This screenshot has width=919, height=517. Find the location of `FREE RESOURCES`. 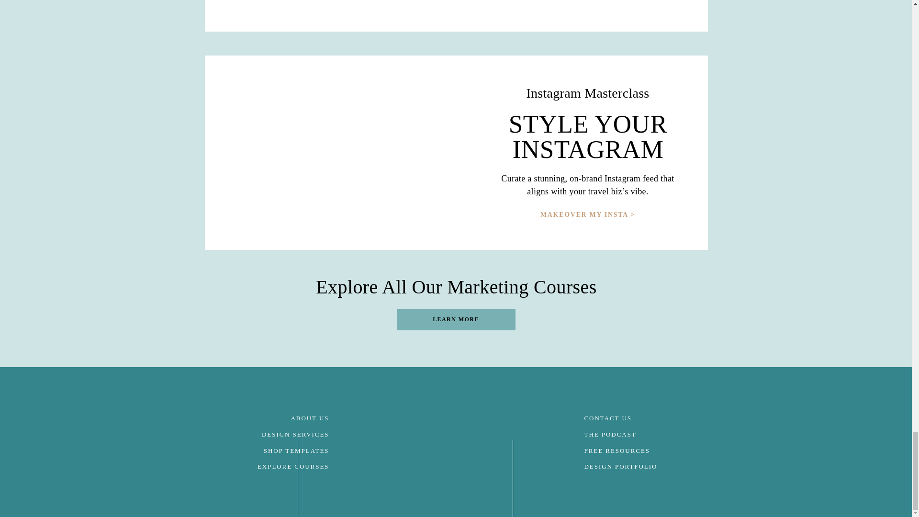

FREE RESOURCES is located at coordinates (616, 451).